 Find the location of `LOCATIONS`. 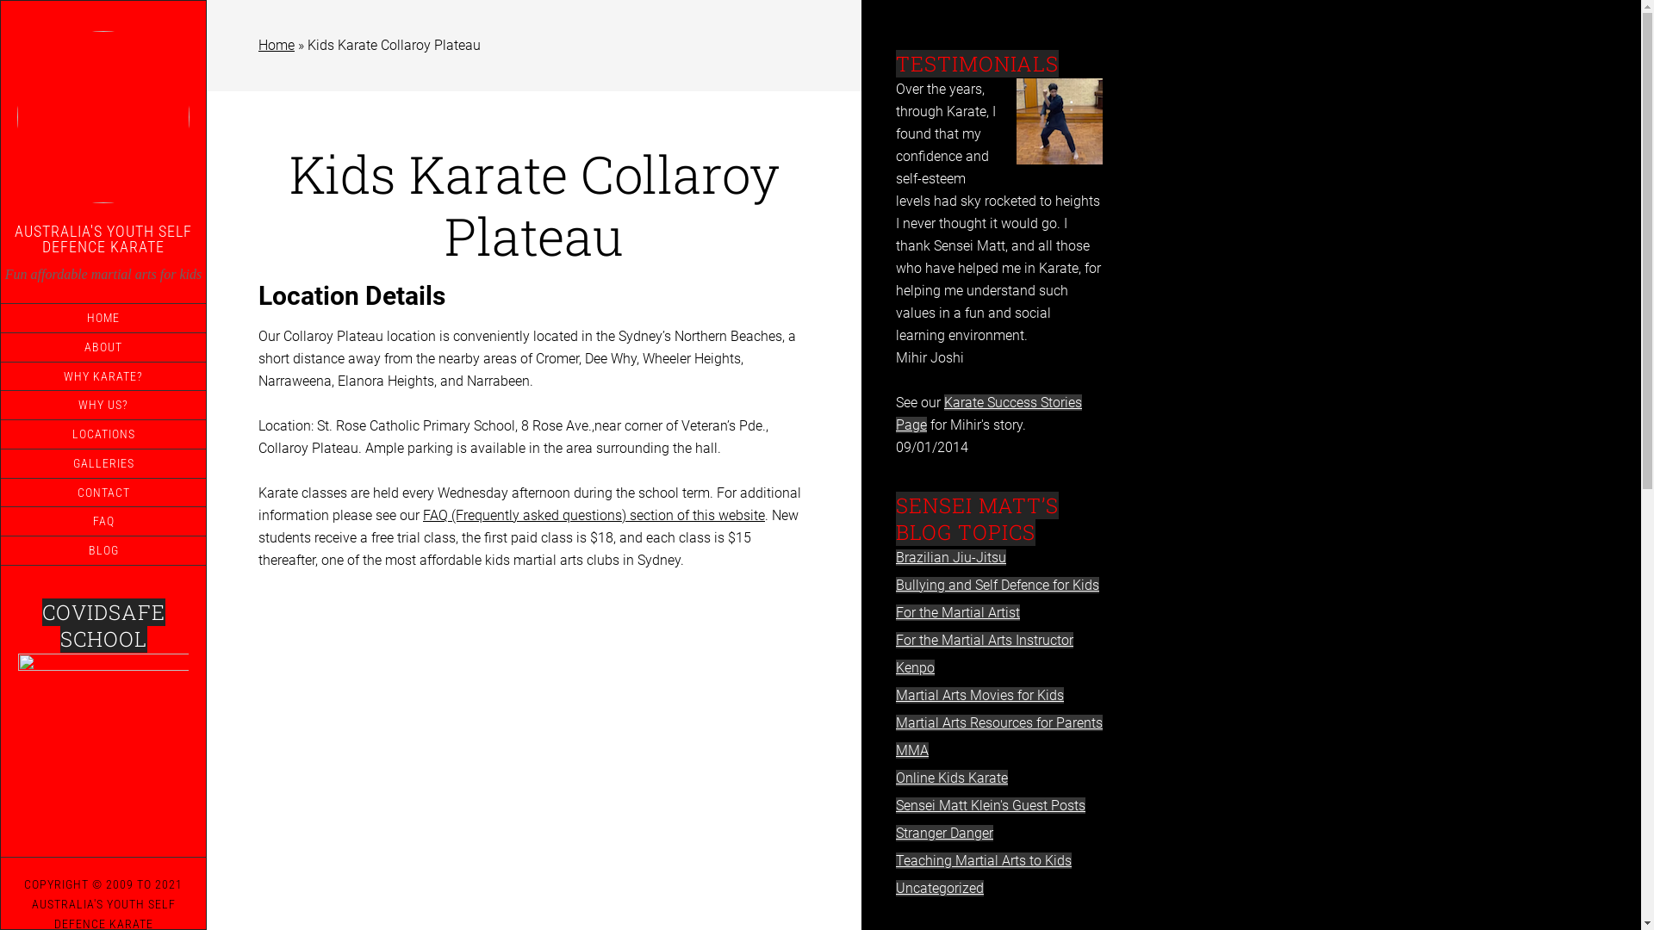

LOCATIONS is located at coordinates (103, 434).